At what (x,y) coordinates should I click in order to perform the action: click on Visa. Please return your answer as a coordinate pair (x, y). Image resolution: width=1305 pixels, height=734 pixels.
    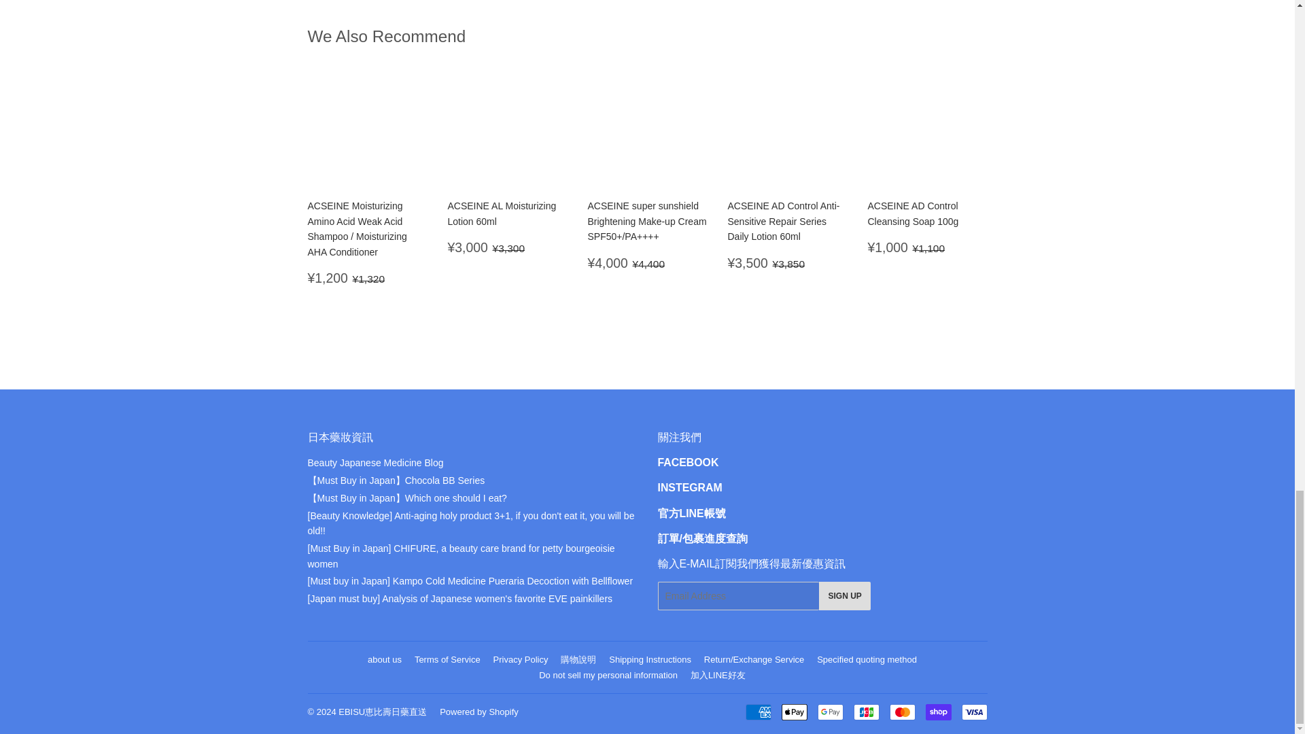
    Looking at the image, I should click on (973, 712).